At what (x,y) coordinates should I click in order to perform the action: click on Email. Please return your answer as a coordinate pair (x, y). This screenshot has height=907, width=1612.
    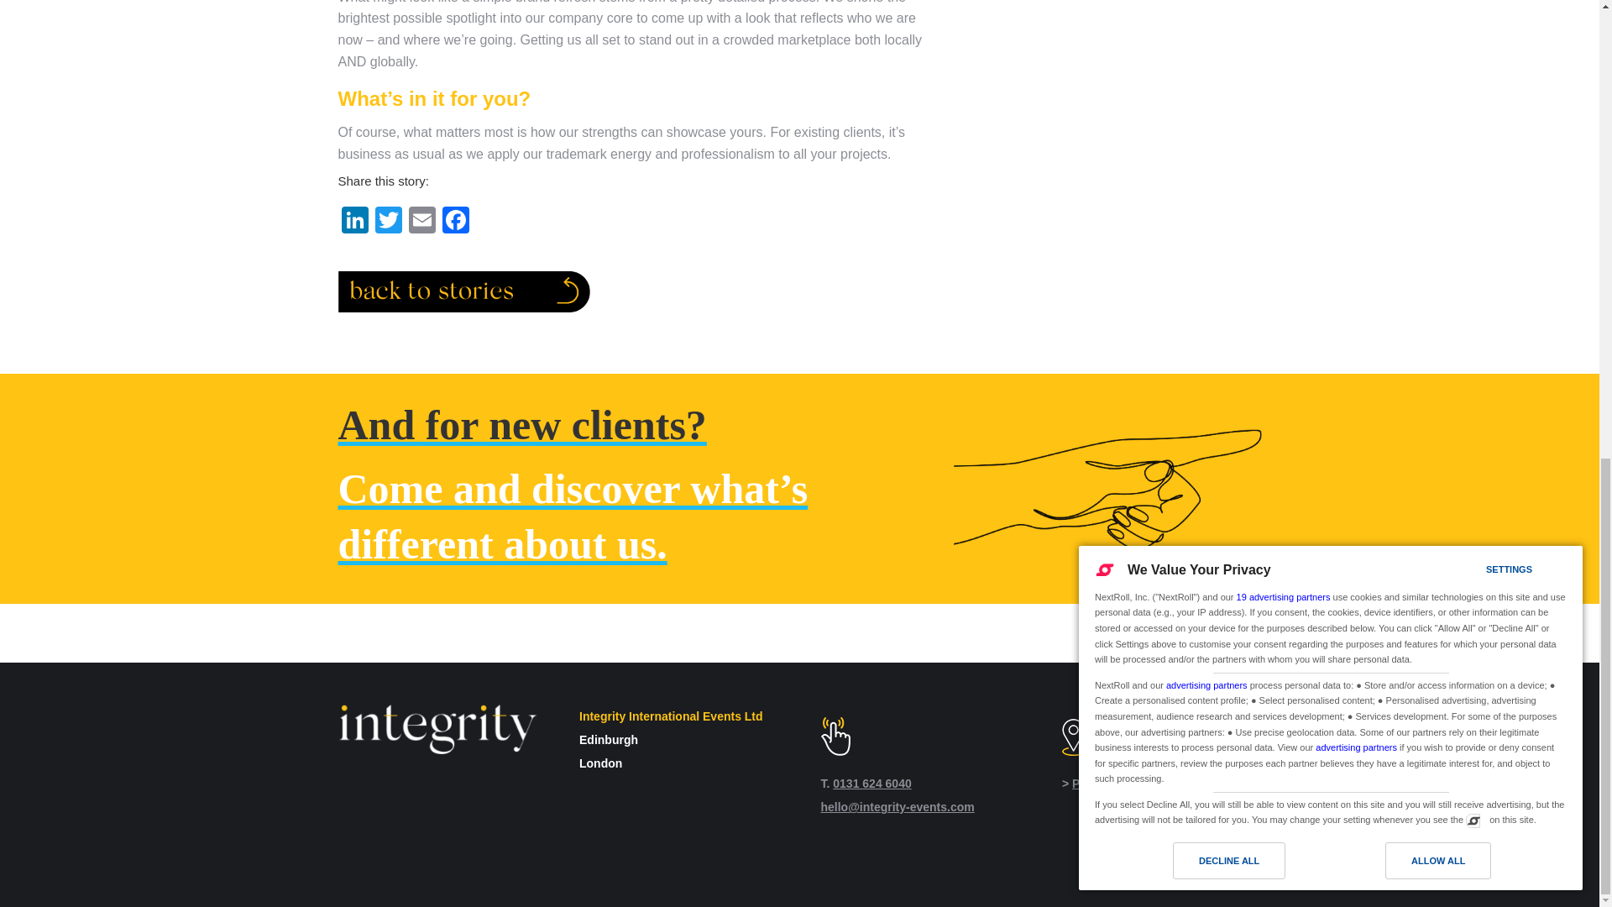
    Looking at the image, I should click on (421, 222).